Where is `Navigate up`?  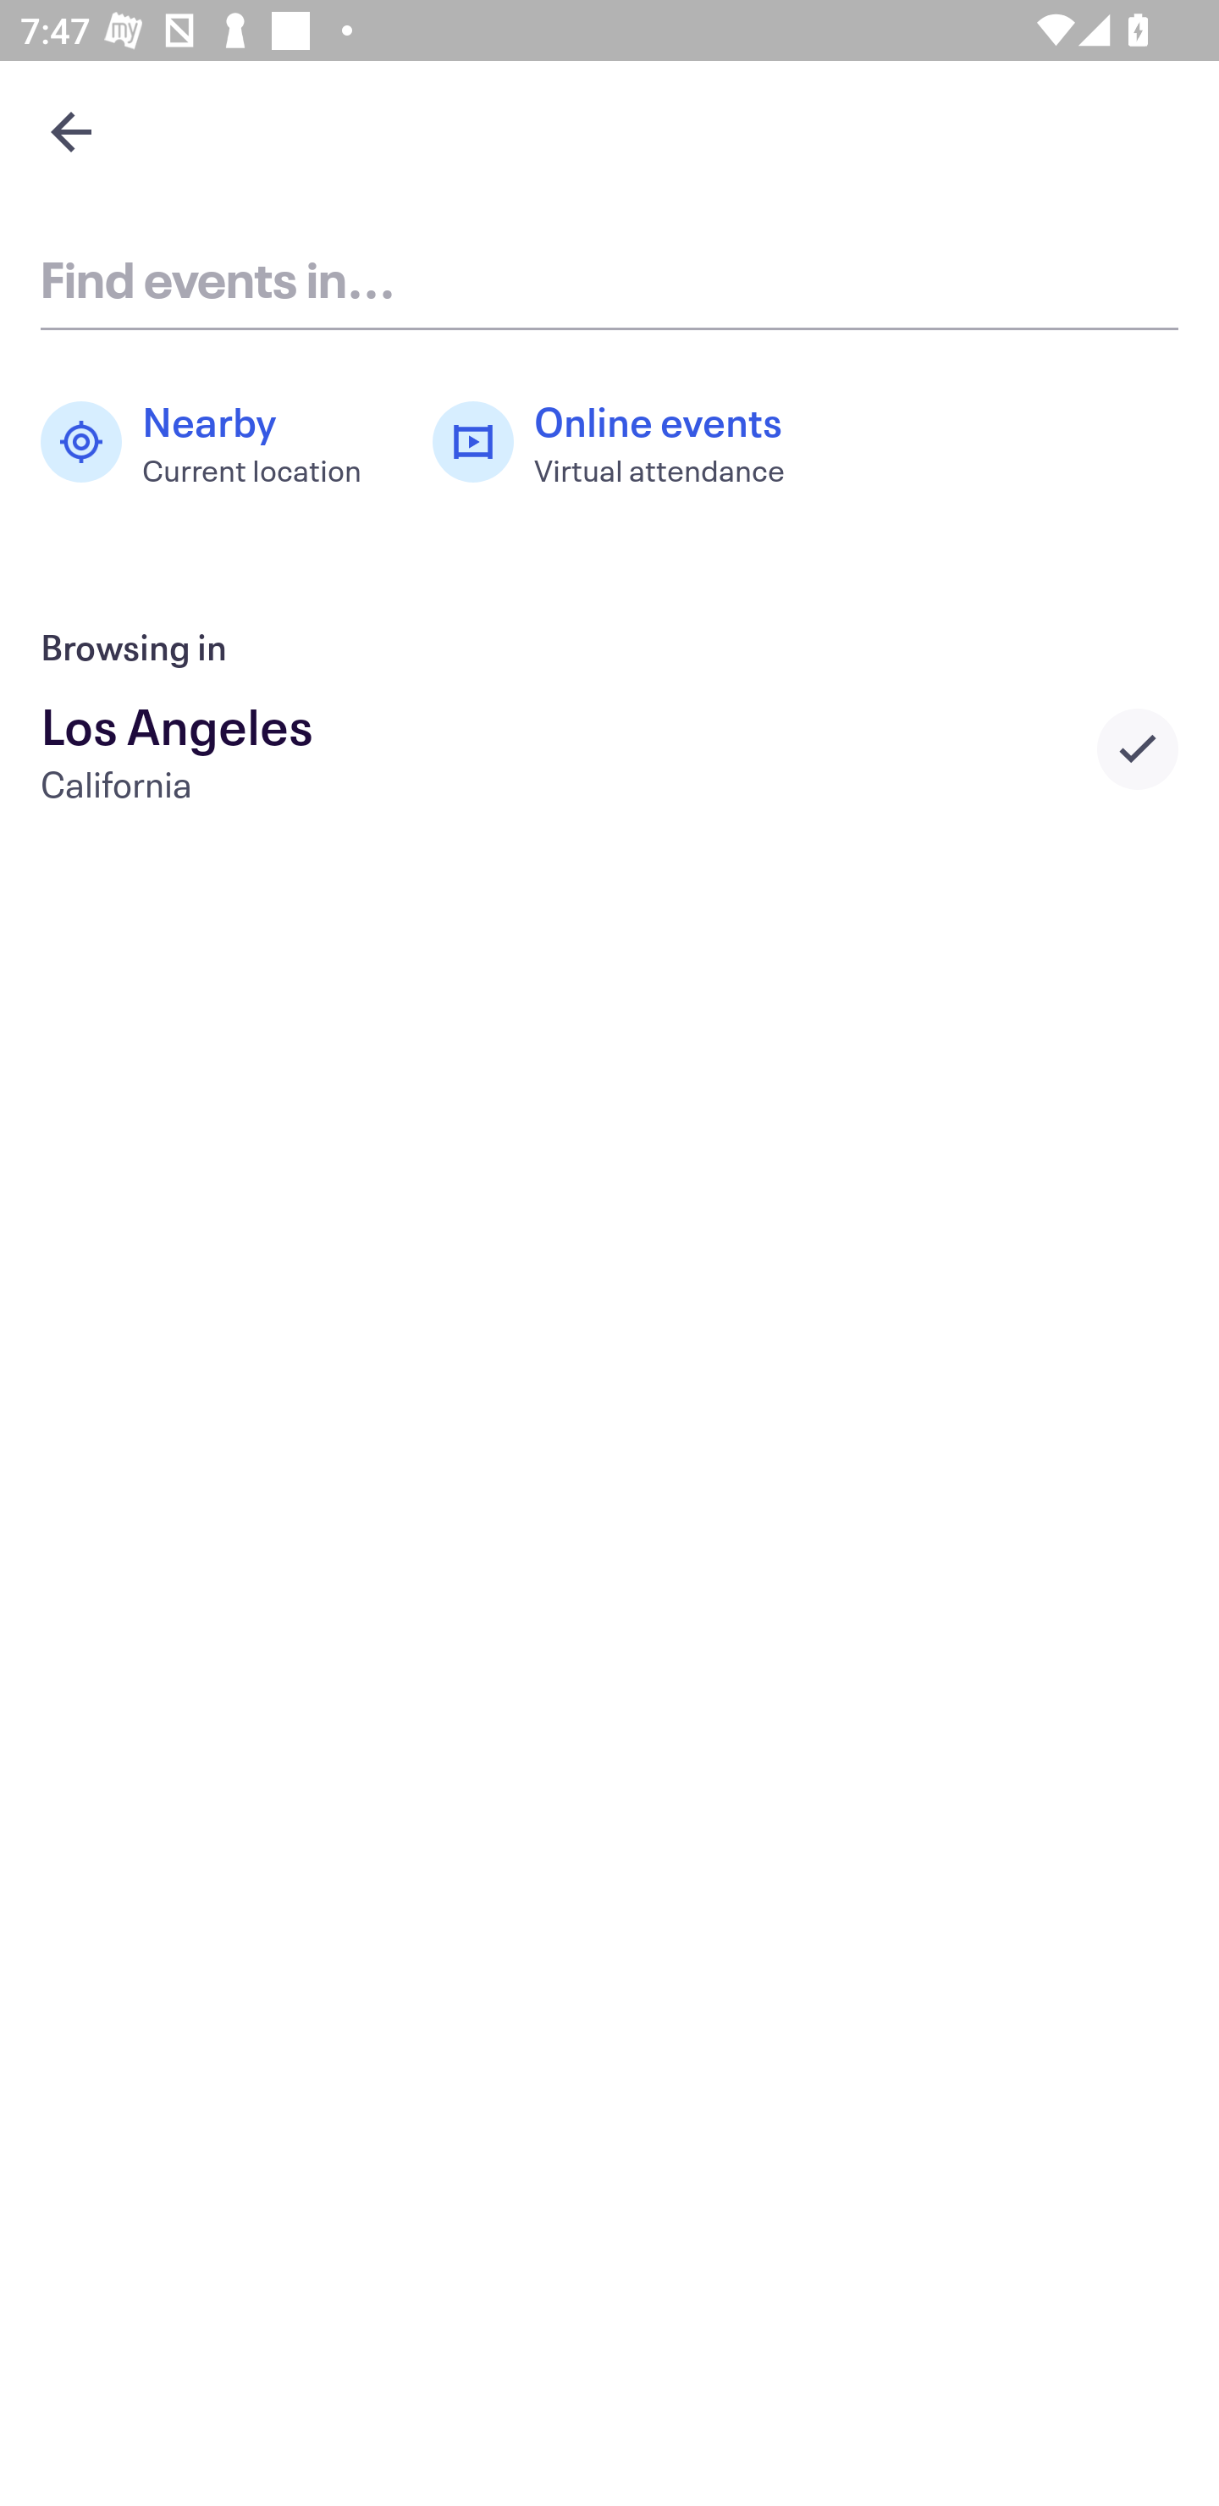
Navigate up is located at coordinates (71, 131).